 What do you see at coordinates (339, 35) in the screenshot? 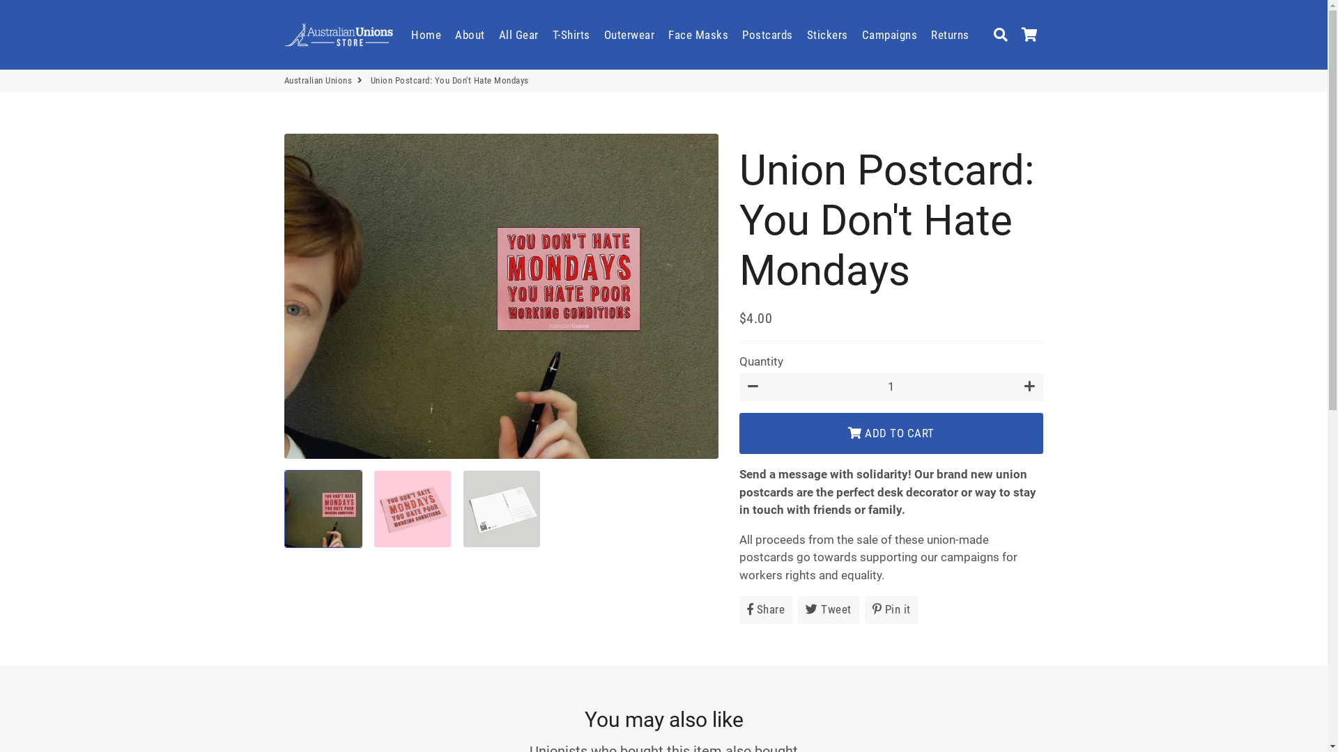
I see `Australian Unions` at bounding box center [339, 35].